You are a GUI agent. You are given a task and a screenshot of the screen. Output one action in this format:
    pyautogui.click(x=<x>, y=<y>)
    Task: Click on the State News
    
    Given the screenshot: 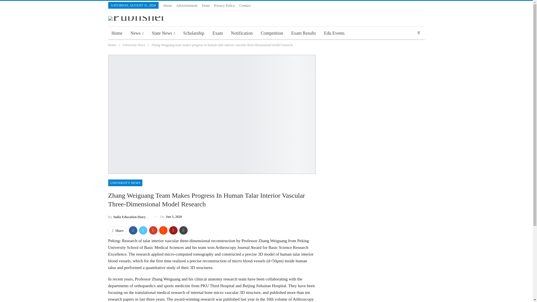 What is the action you would take?
    pyautogui.click(x=163, y=33)
    